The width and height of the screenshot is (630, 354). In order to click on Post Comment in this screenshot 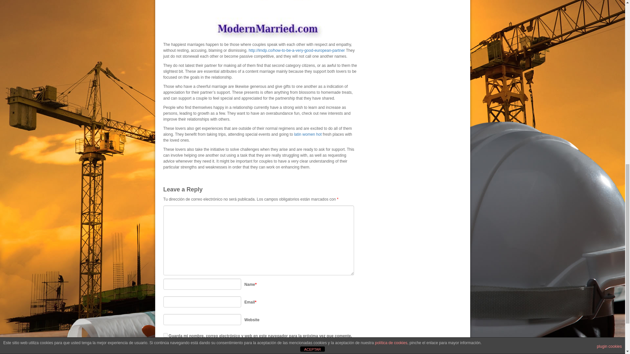, I will do `click(182, 349)`.